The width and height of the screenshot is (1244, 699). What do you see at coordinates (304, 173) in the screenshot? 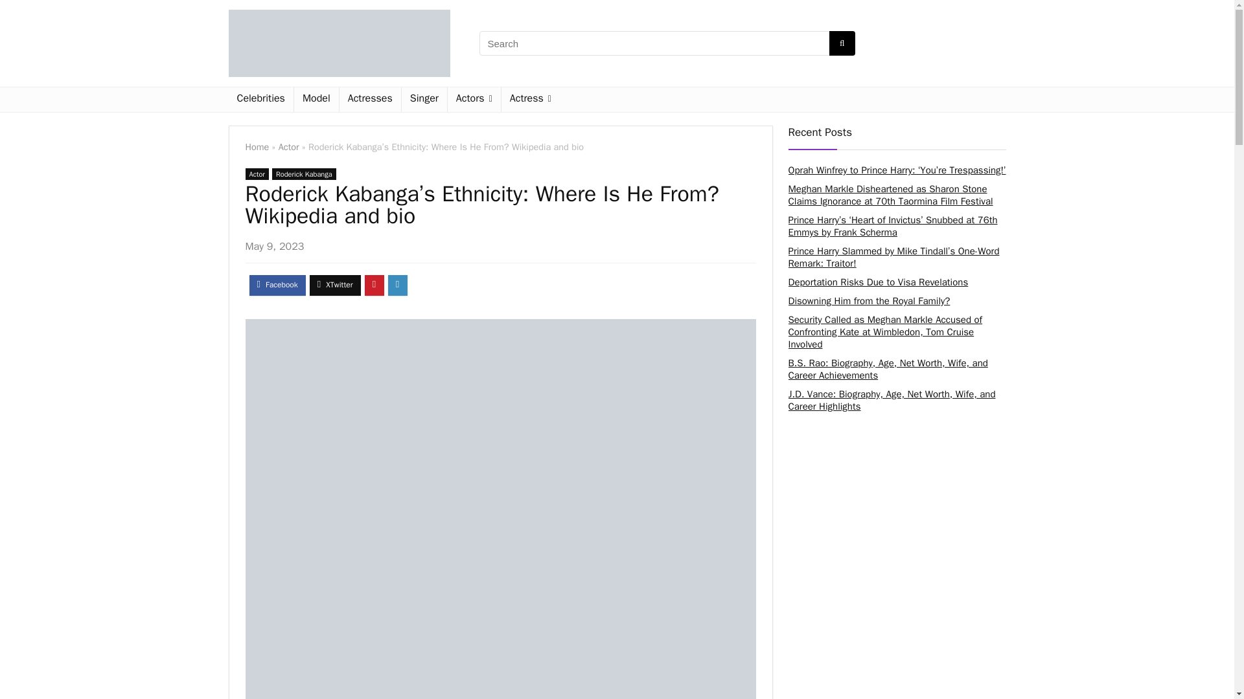
I see `Roderick Kabanga` at bounding box center [304, 173].